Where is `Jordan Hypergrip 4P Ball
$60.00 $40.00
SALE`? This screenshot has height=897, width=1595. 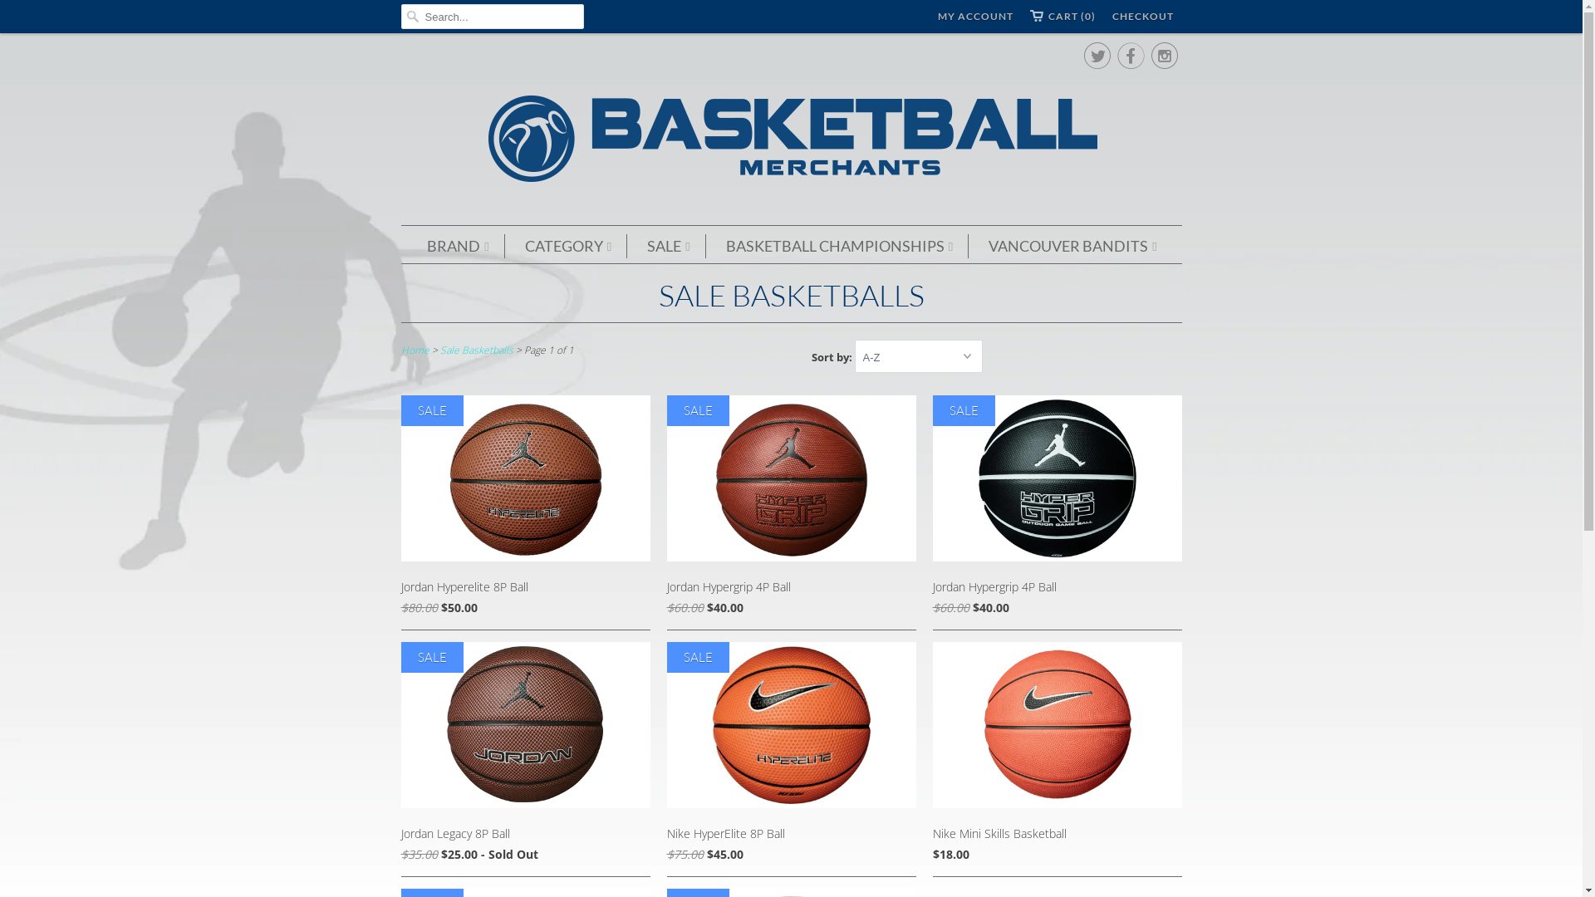 Jordan Hypergrip 4P Ball
$60.00 $40.00
SALE is located at coordinates (791, 510).